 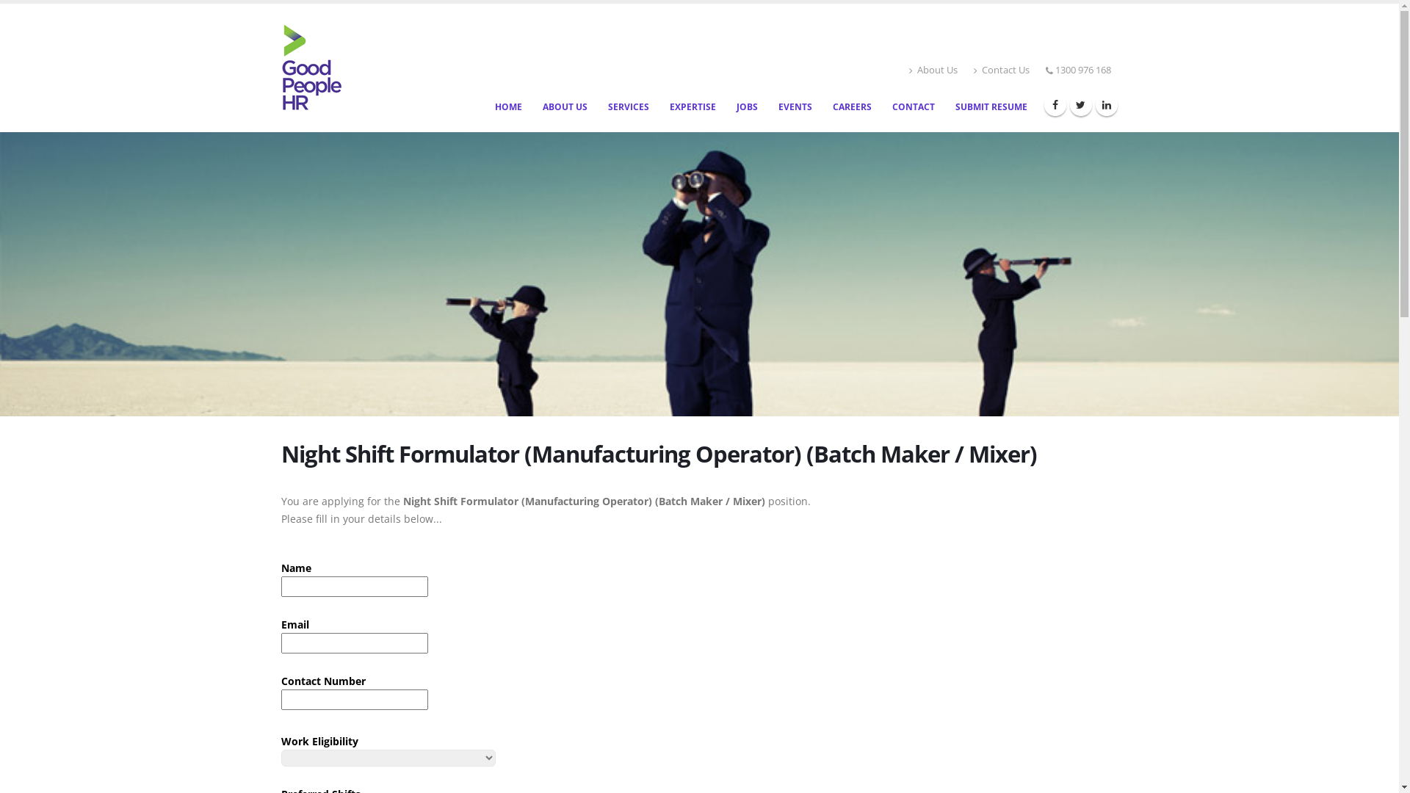 I want to click on ABOUT US, so click(x=565, y=107).